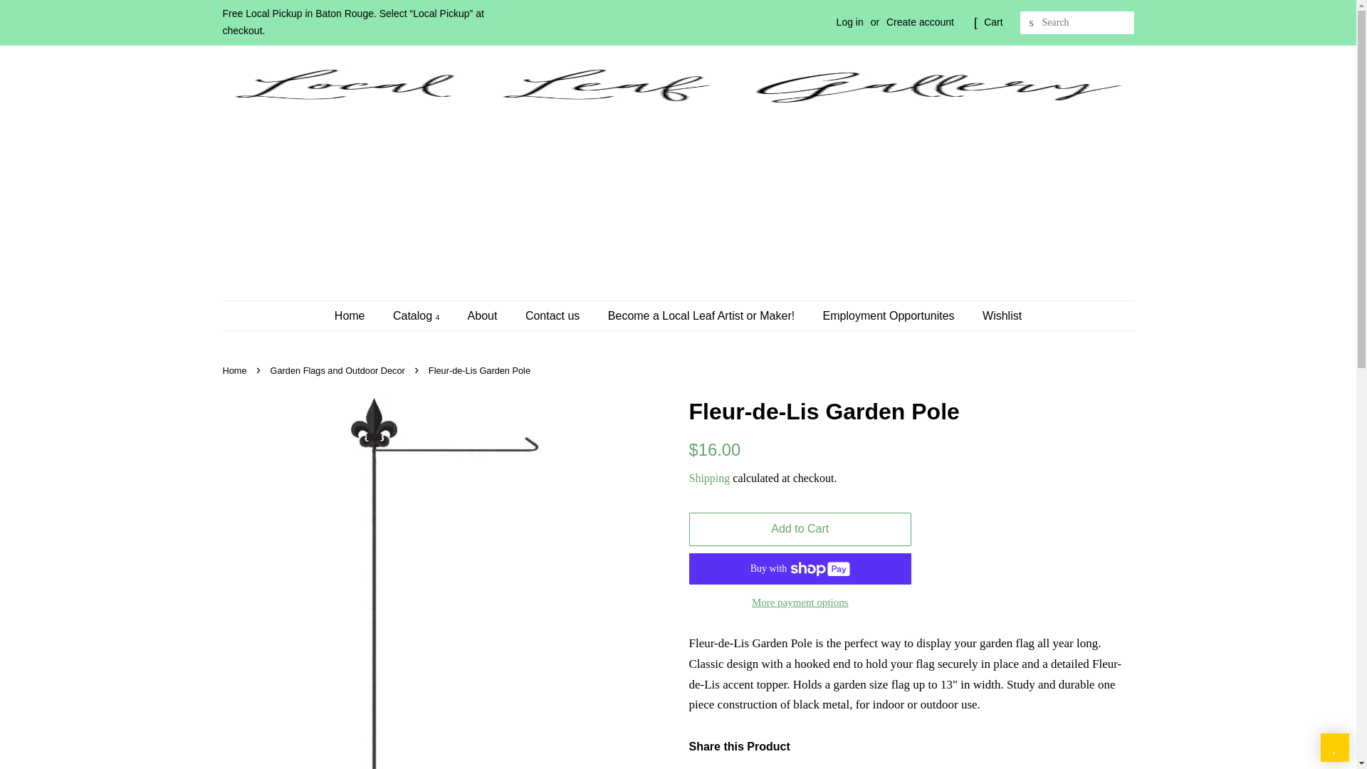 Image resolution: width=1367 pixels, height=769 pixels. What do you see at coordinates (1031, 23) in the screenshot?
I see `Search` at bounding box center [1031, 23].